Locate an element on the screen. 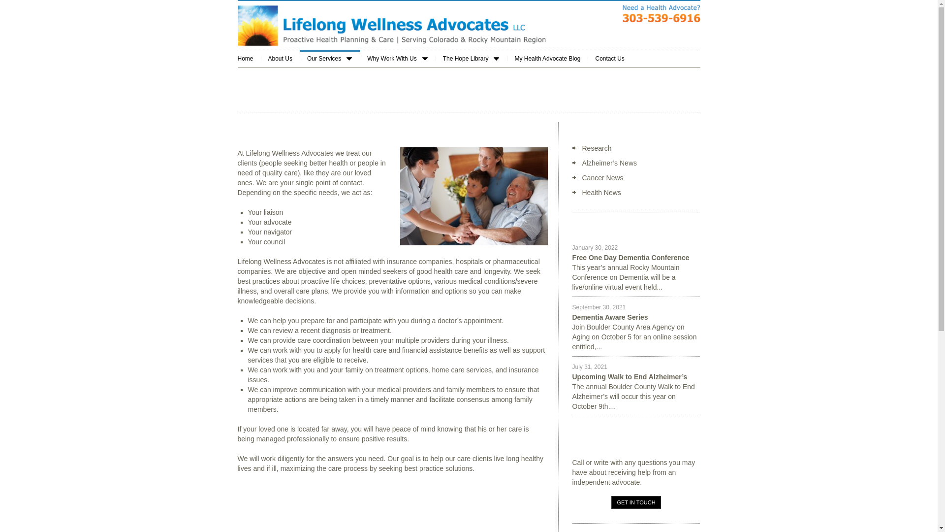  Our Services is located at coordinates (330, 58).